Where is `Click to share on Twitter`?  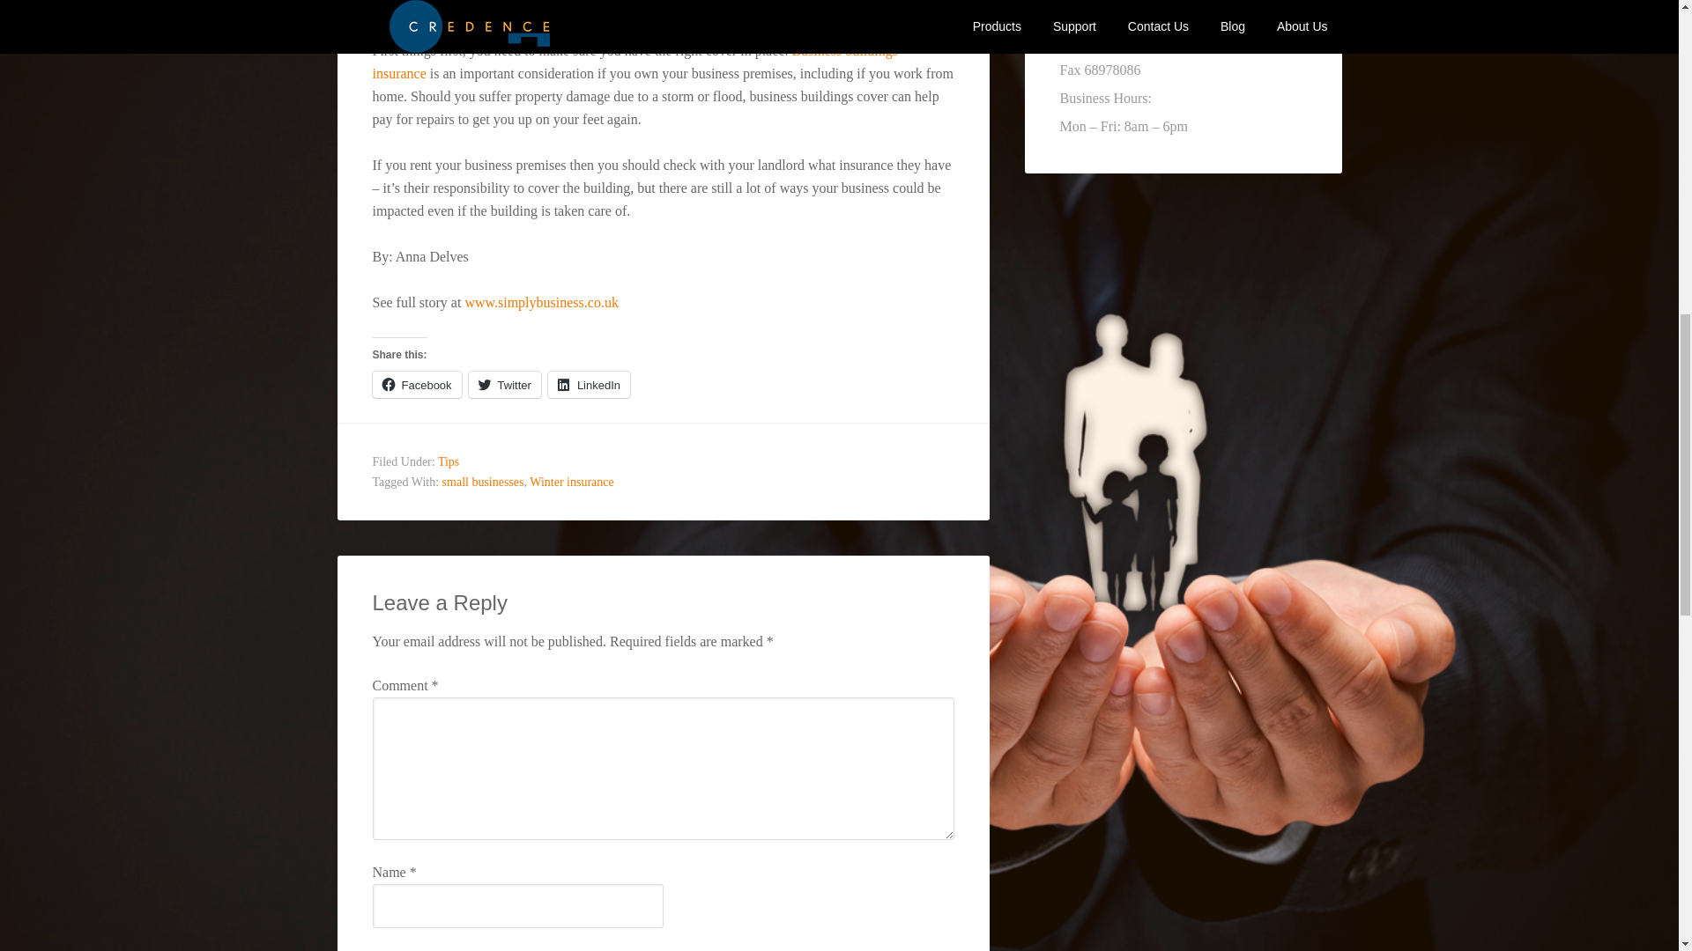 Click to share on Twitter is located at coordinates (504, 385).